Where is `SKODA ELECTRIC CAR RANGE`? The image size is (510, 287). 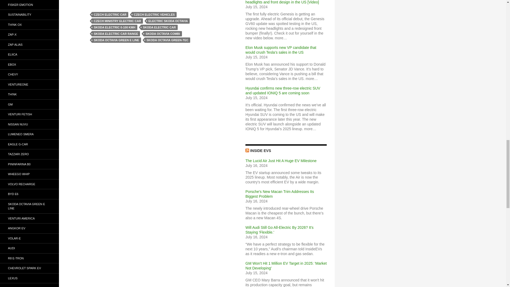 SKODA ELECTRIC CAR RANGE is located at coordinates (116, 33).